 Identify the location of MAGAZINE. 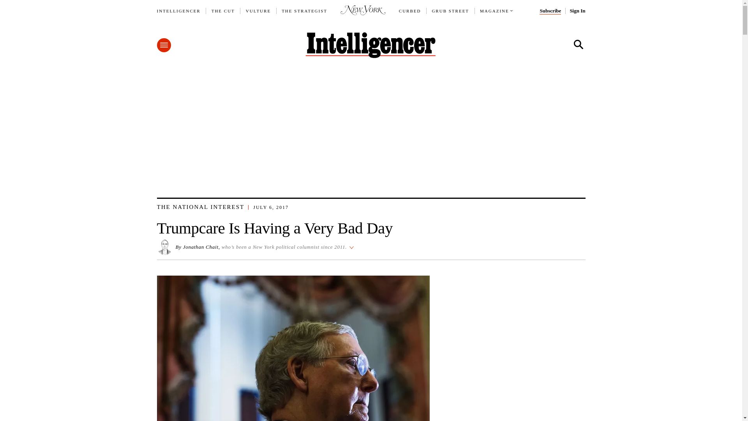
(495, 11).